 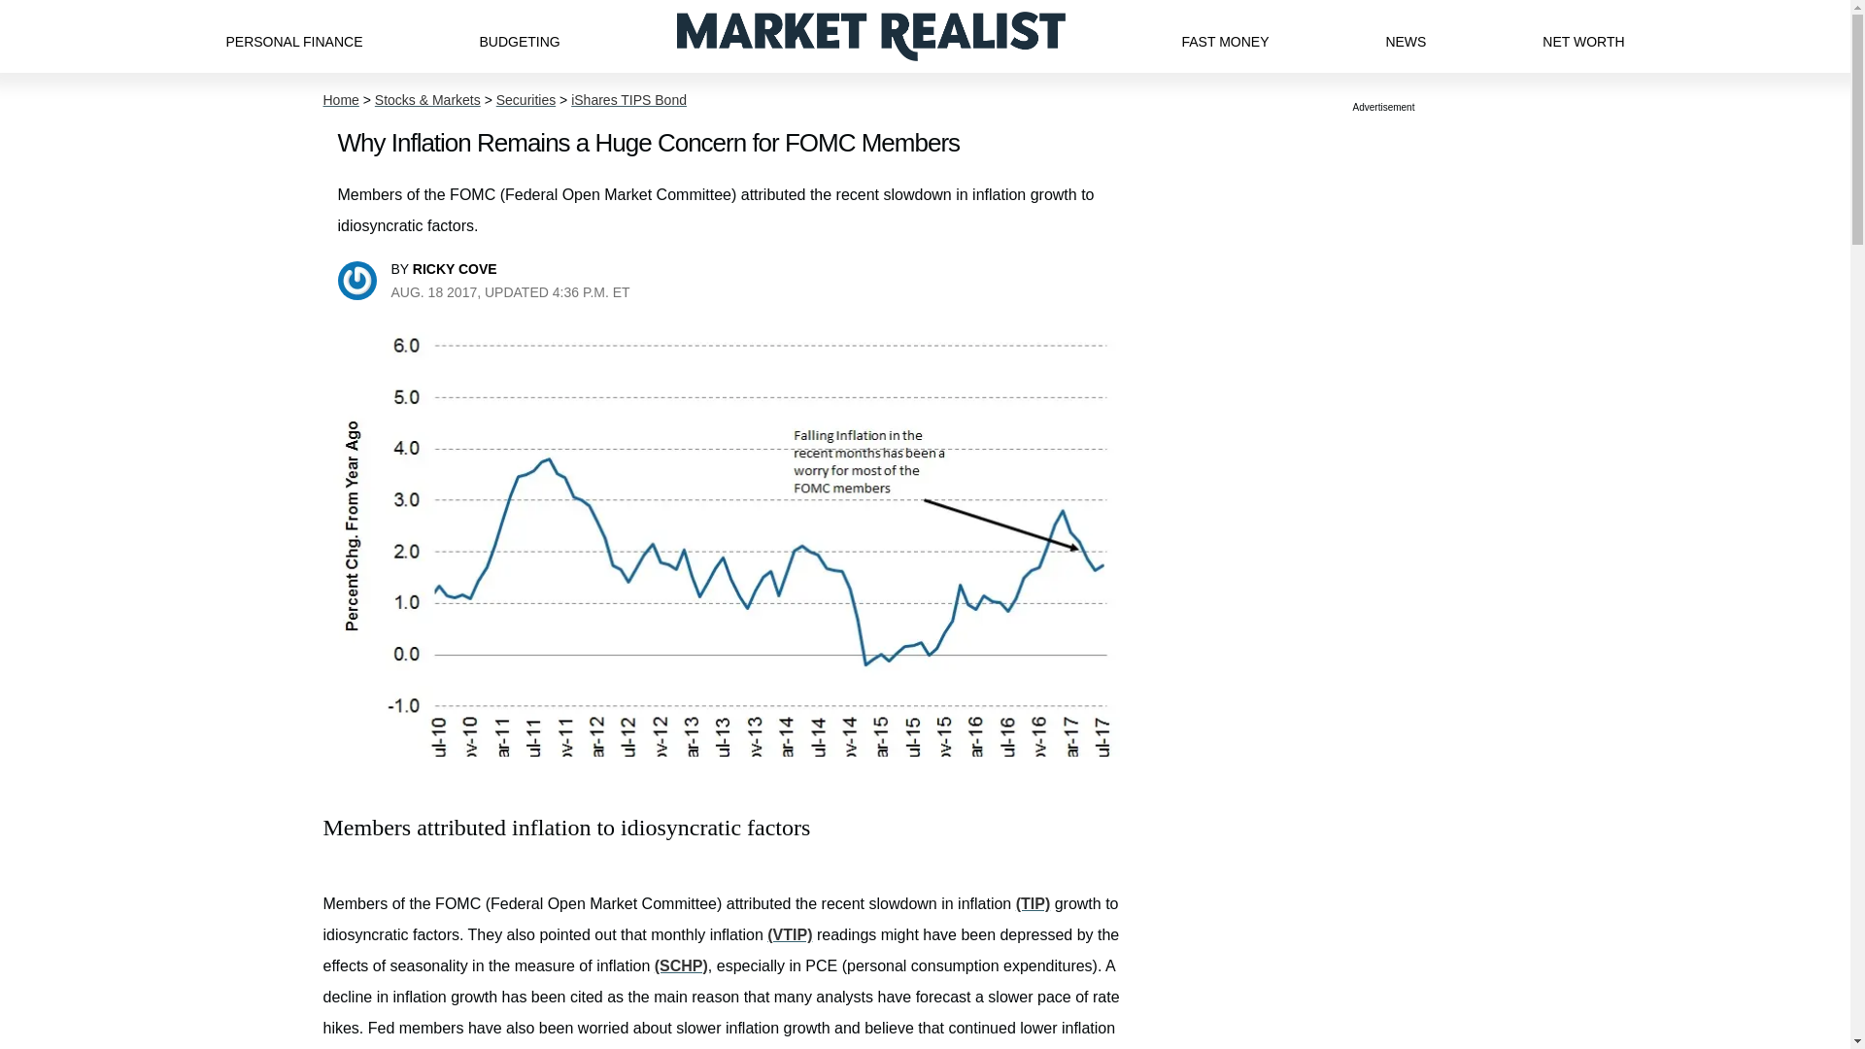 What do you see at coordinates (455, 268) in the screenshot?
I see `RICKY COVE` at bounding box center [455, 268].